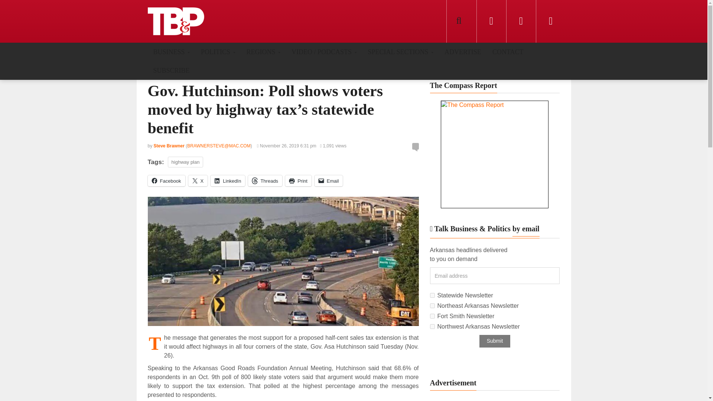 The width and height of the screenshot is (713, 401). What do you see at coordinates (228, 180) in the screenshot?
I see `Click to share on LinkedIn` at bounding box center [228, 180].